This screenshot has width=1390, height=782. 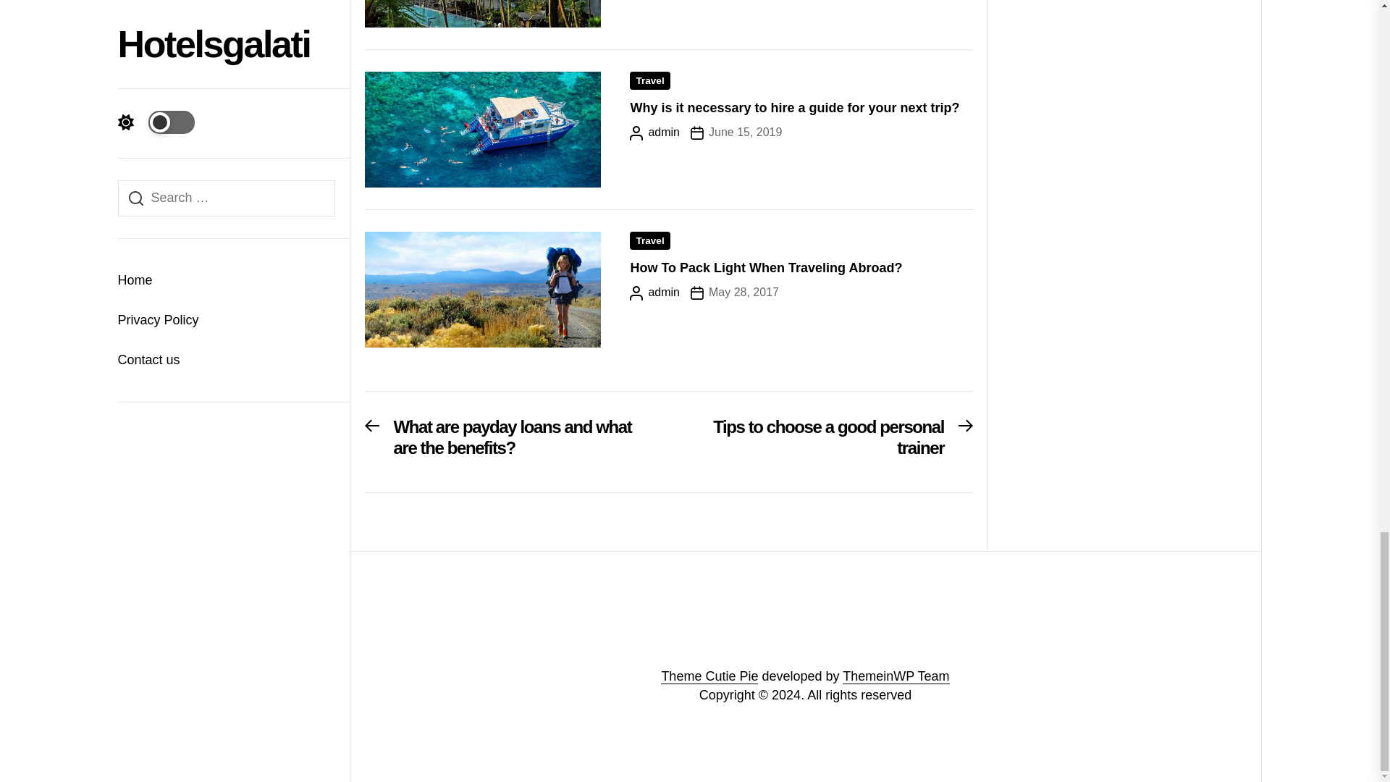 I want to click on How To Pack Light When Traveling Abroad?, so click(x=766, y=268).